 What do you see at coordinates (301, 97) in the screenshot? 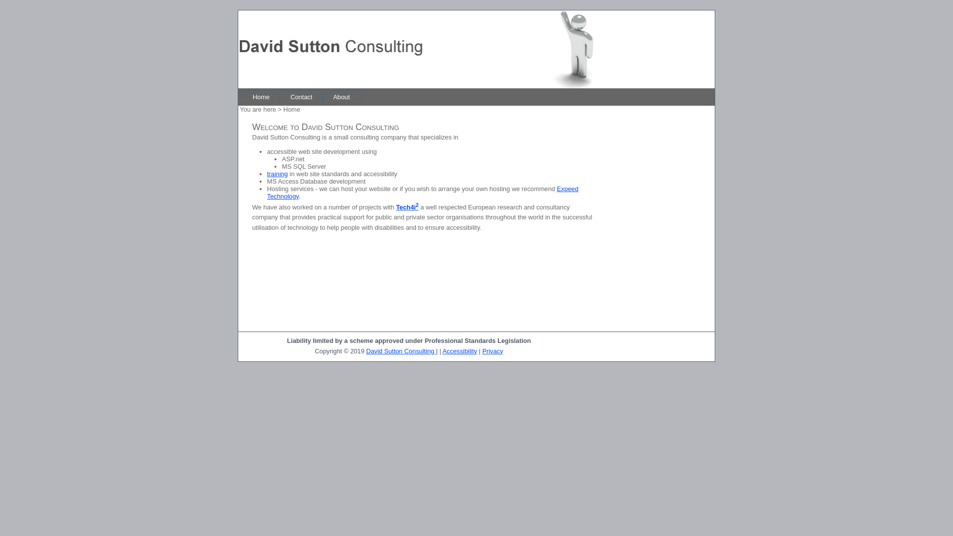
I see `Contact` at bounding box center [301, 97].